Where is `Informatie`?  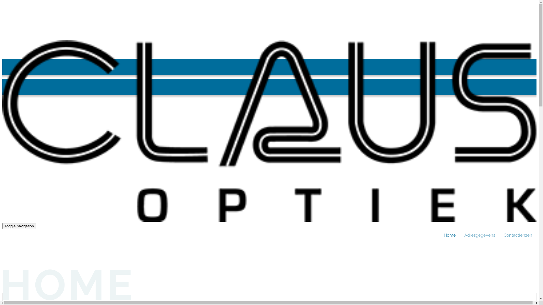 Informatie is located at coordinates (28, 281).